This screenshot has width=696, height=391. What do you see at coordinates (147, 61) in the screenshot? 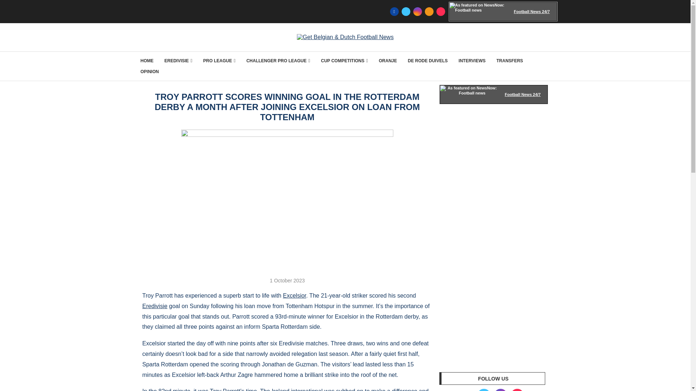
I see `HOME` at bounding box center [147, 61].